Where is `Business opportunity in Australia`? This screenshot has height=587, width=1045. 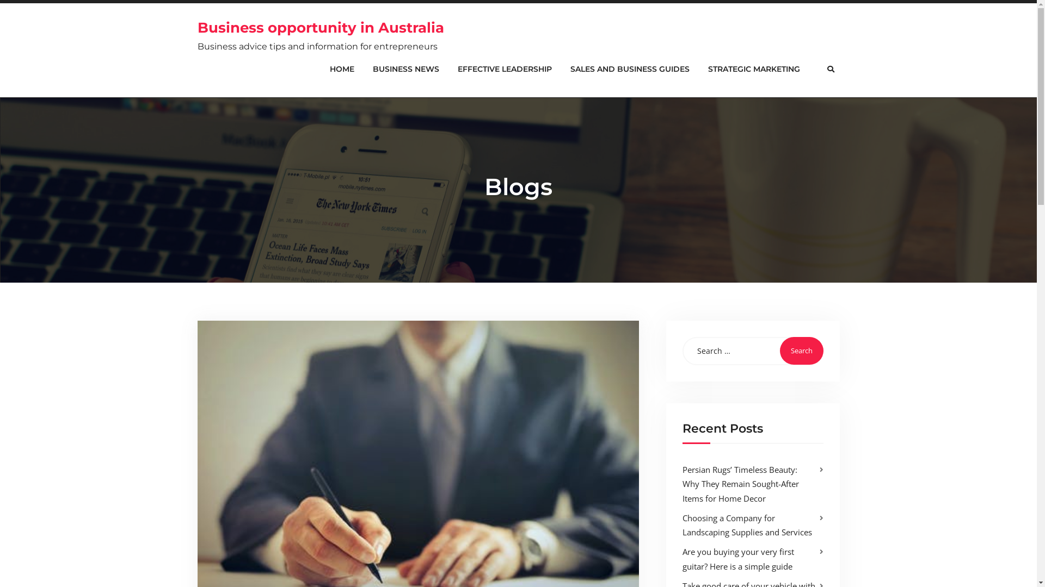 Business opportunity in Australia is located at coordinates (320, 28).